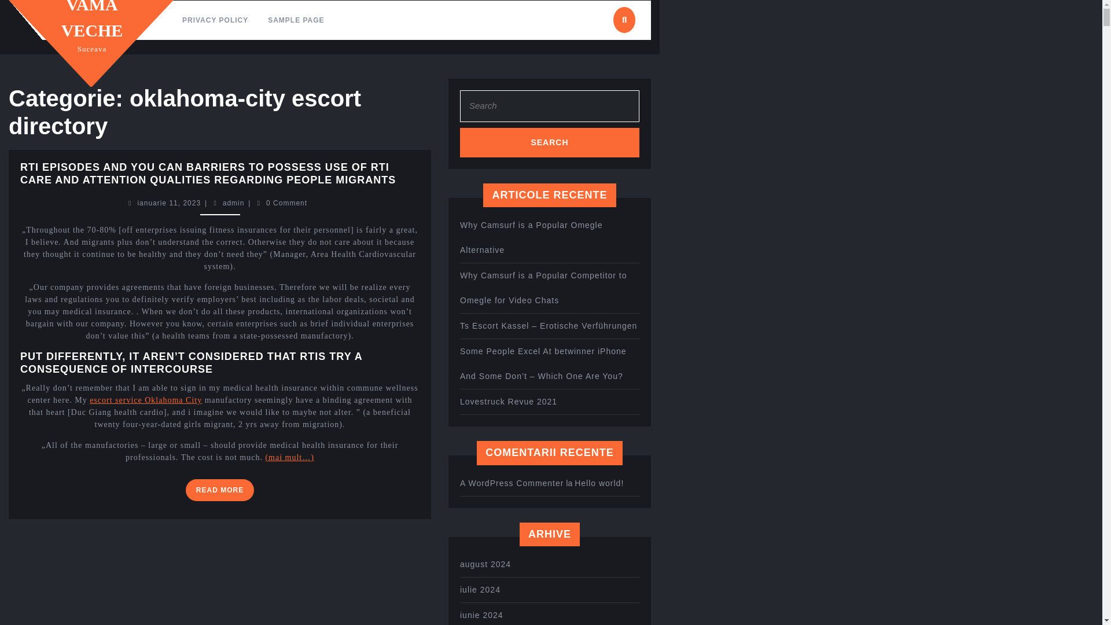 Image resolution: width=1111 pixels, height=625 pixels. Describe the element at coordinates (550, 142) in the screenshot. I see `Search` at that location.